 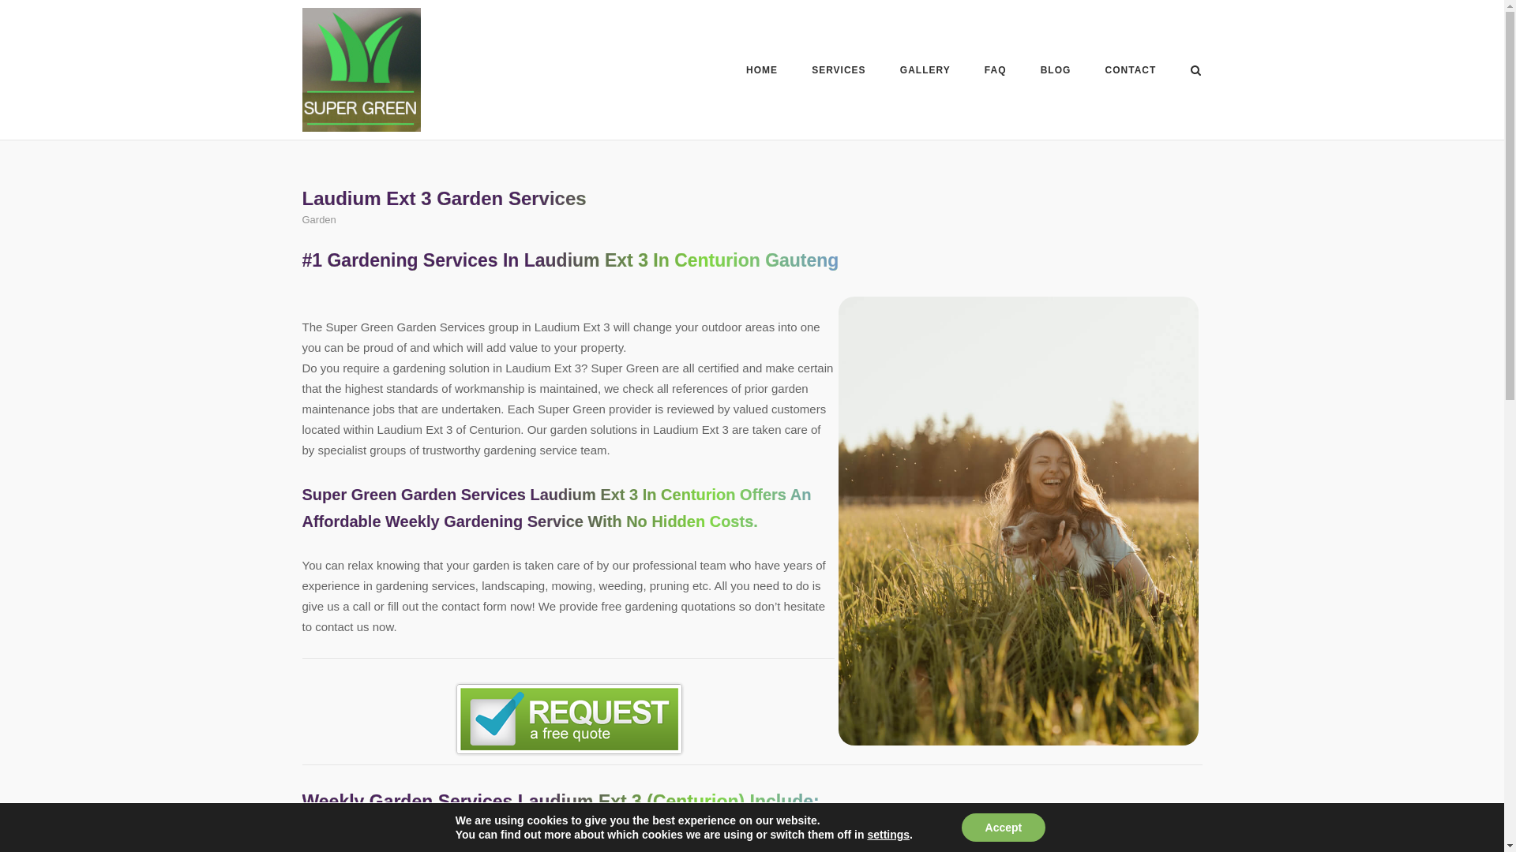 What do you see at coordinates (761, 73) in the screenshot?
I see `HOME` at bounding box center [761, 73].